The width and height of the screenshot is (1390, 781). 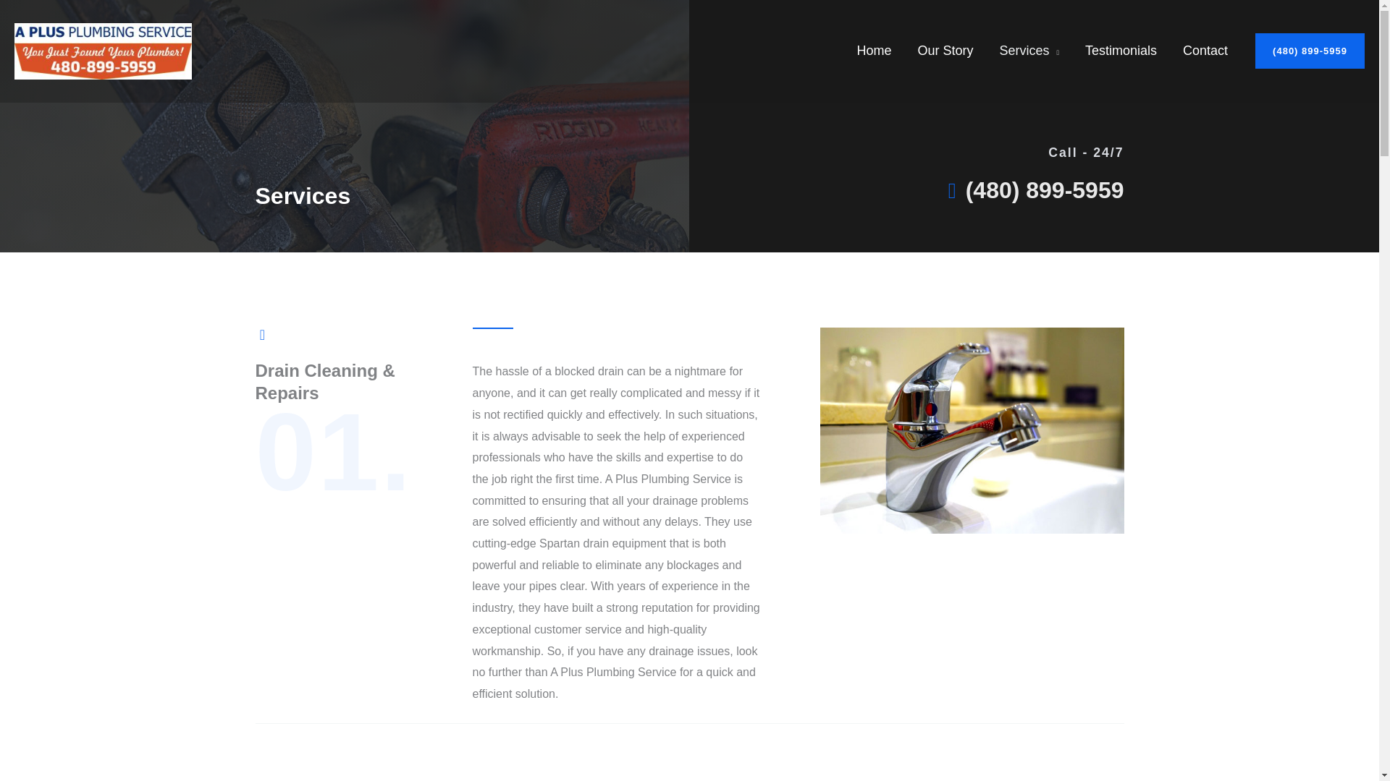 I want to click on Contact, so click(x=1205, y=50).